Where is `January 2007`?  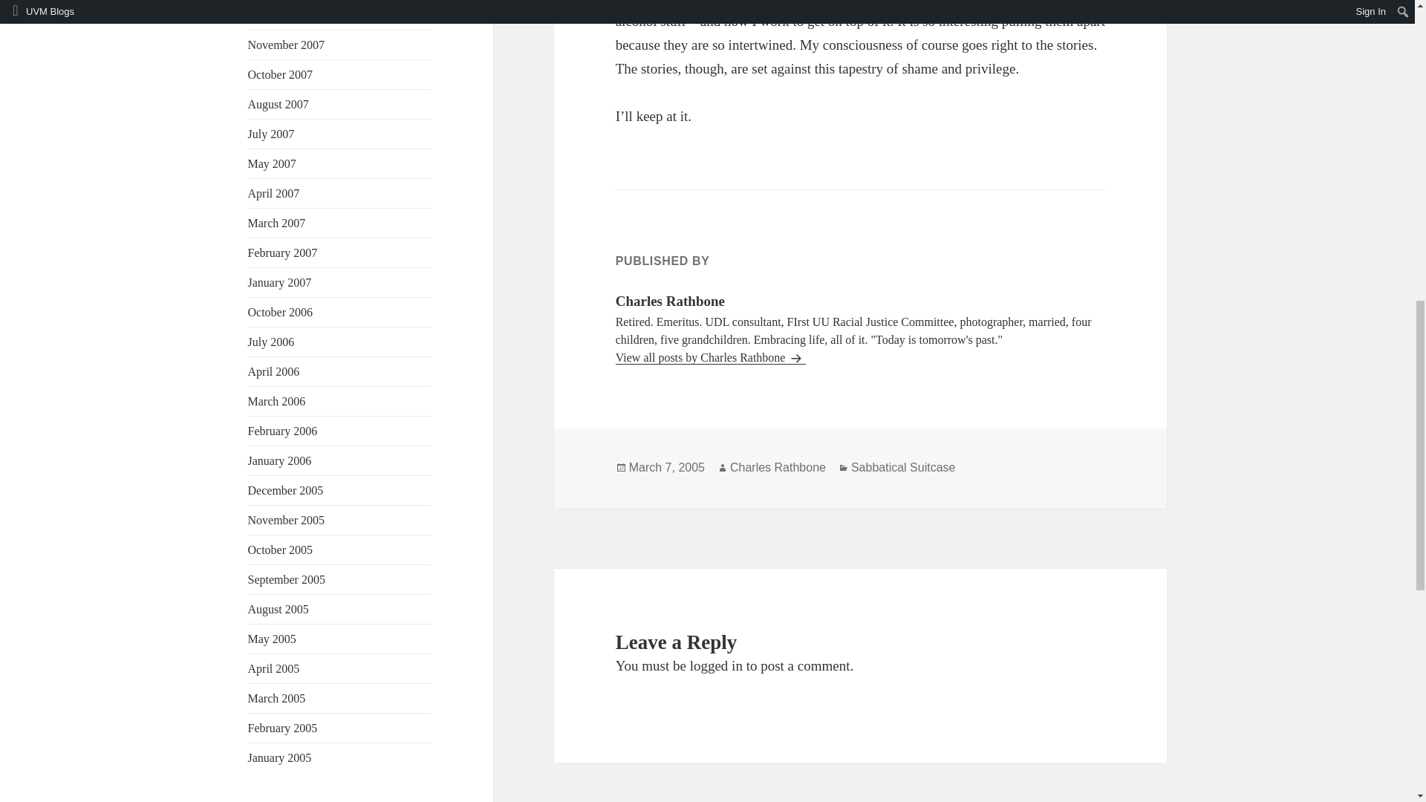
January 2007 is located at coordinates (280, 282).